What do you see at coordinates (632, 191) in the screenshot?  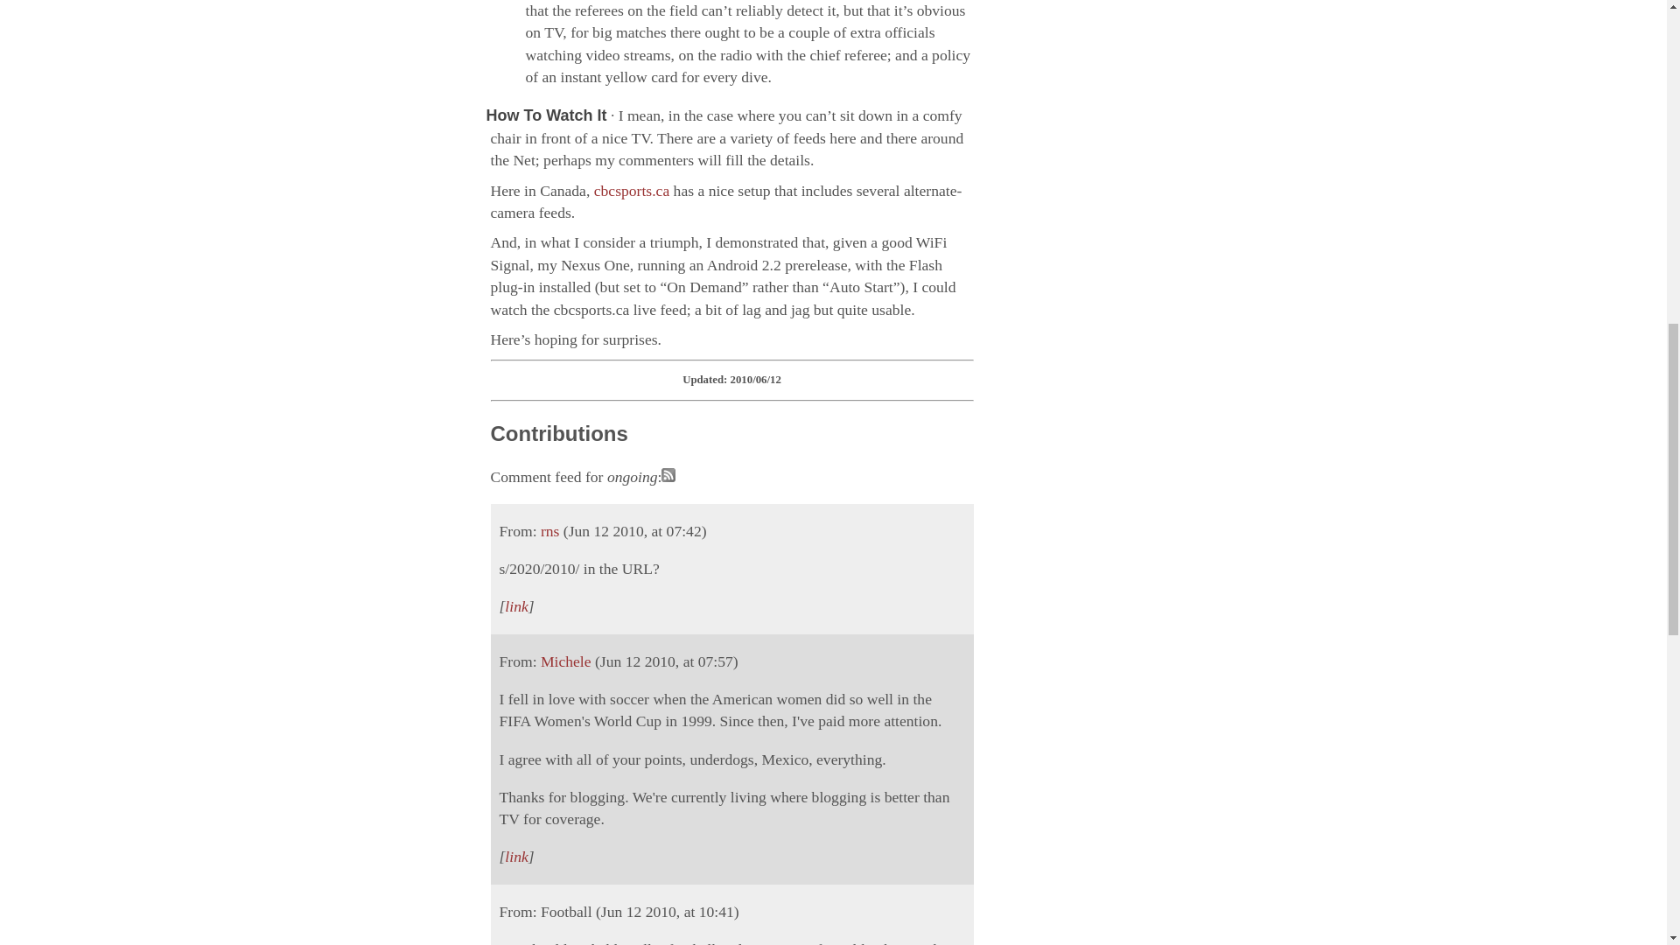 I see `cbcsports.ca` at bounding box center [632, 191].